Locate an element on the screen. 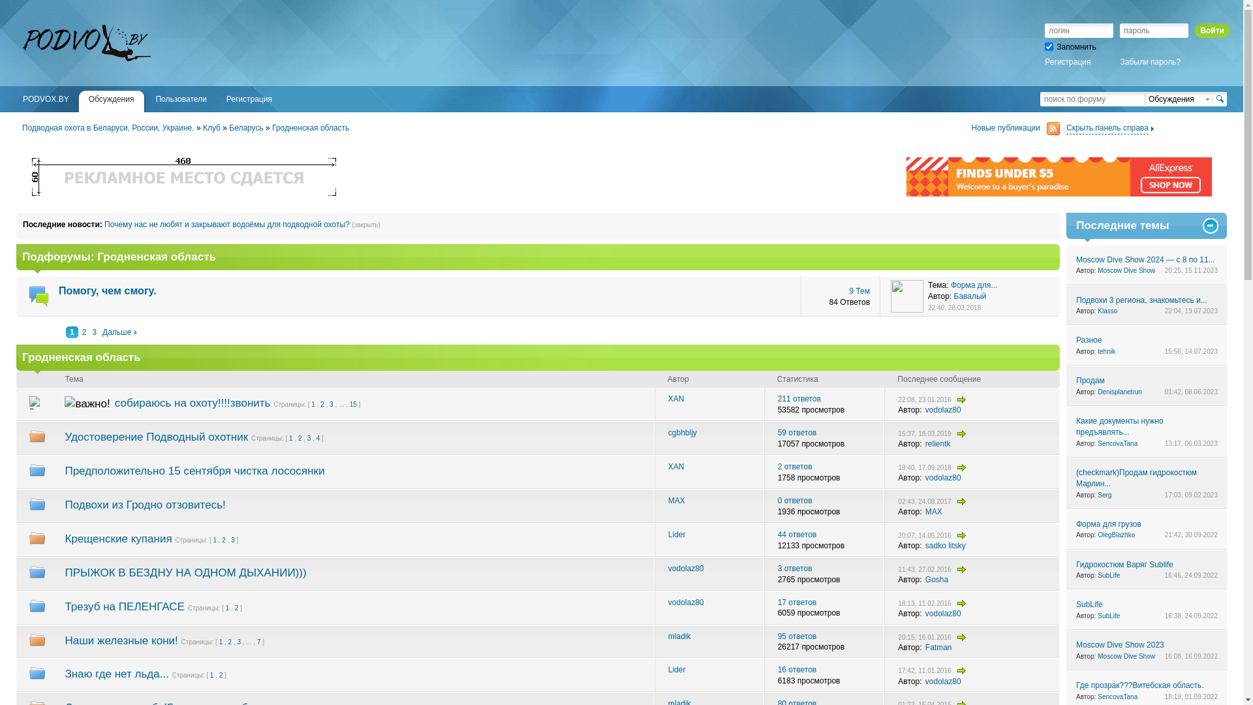 The image size is (1253, 705). SubLife is located at coordinates (1109, 576).